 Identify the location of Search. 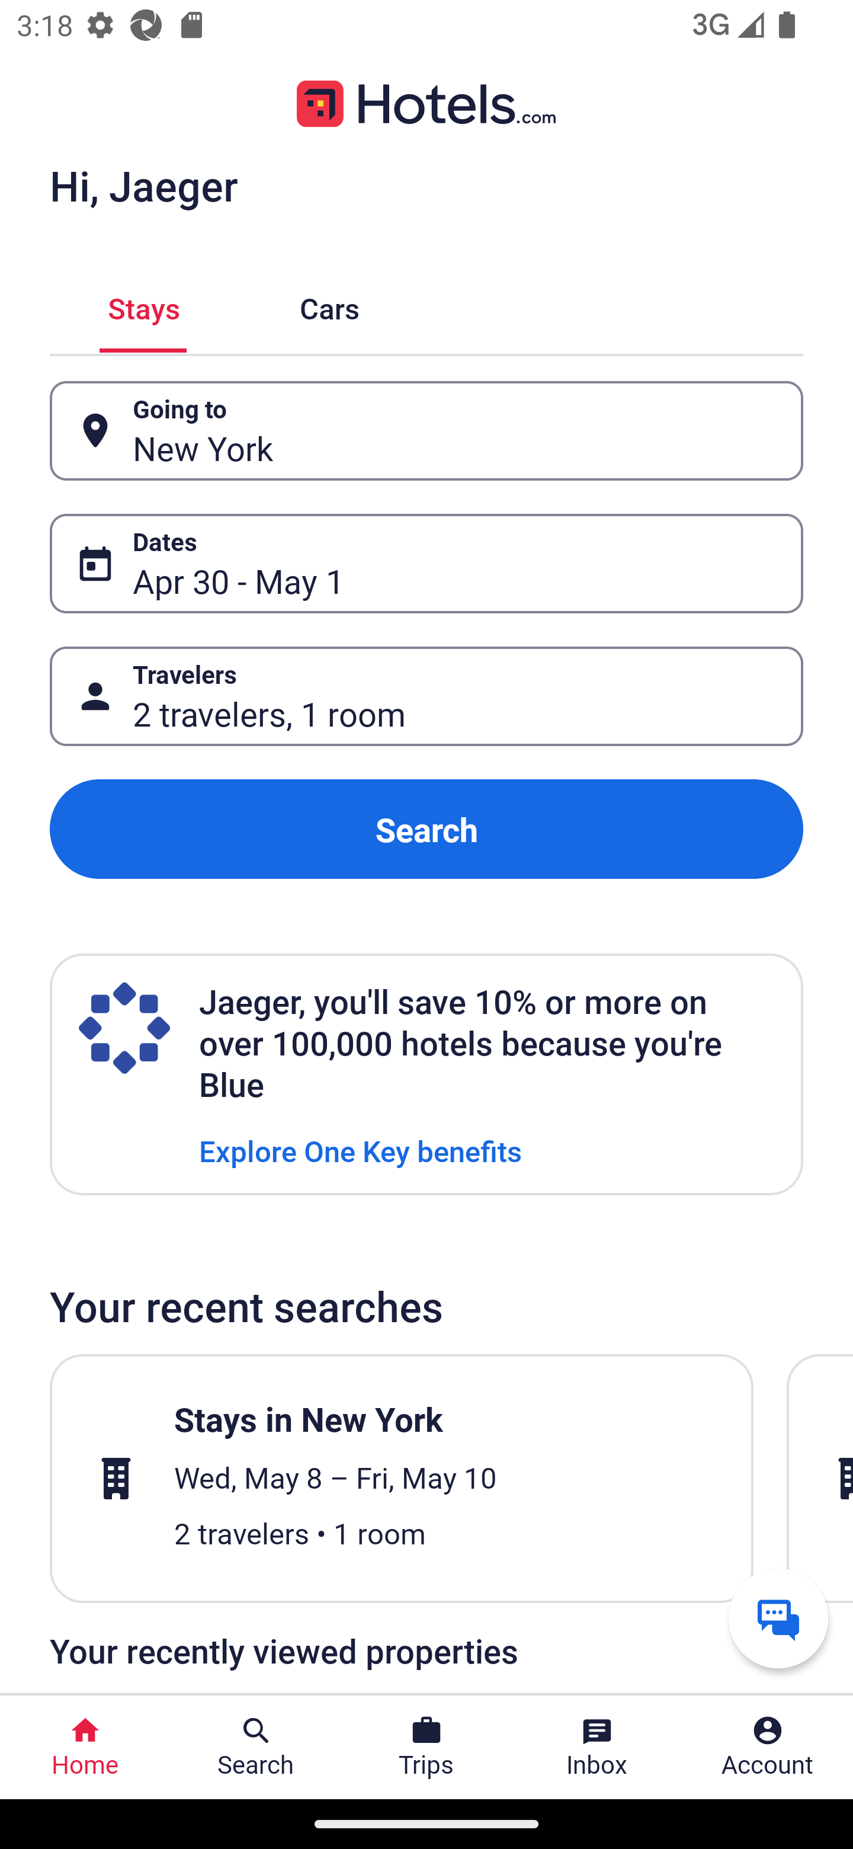
(426, 828).